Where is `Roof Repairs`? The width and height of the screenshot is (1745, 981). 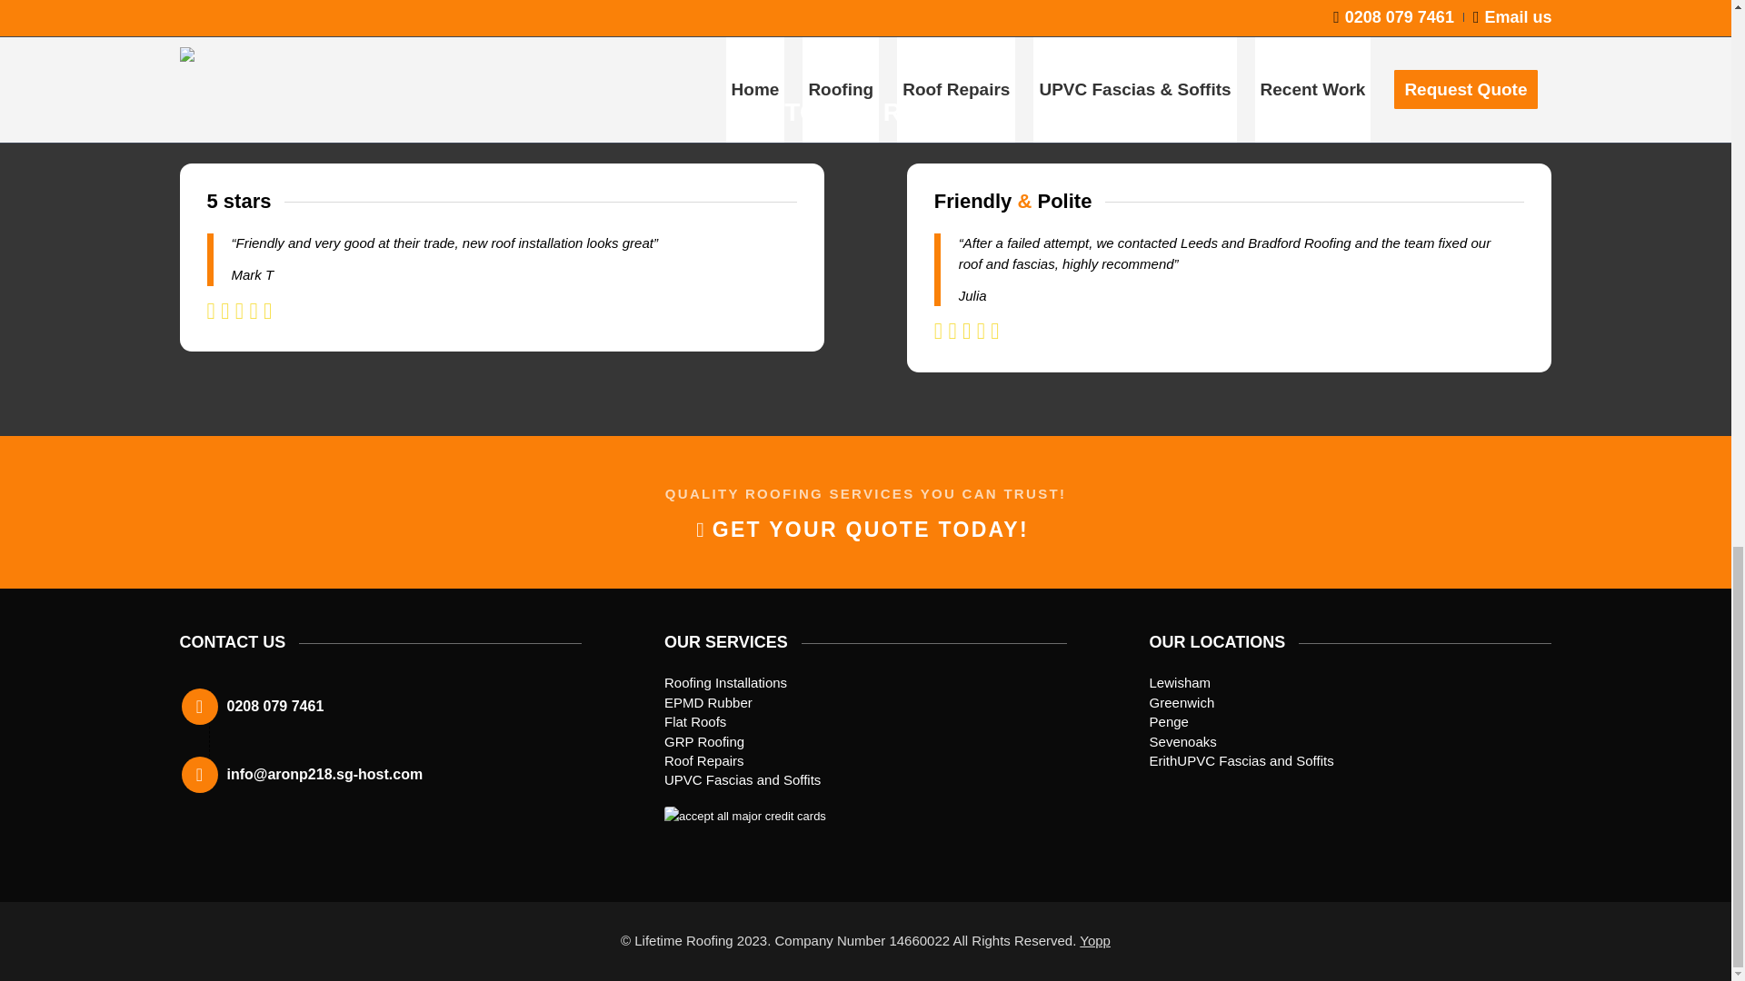
Roof Repairs is located at coordinates (704, 760).